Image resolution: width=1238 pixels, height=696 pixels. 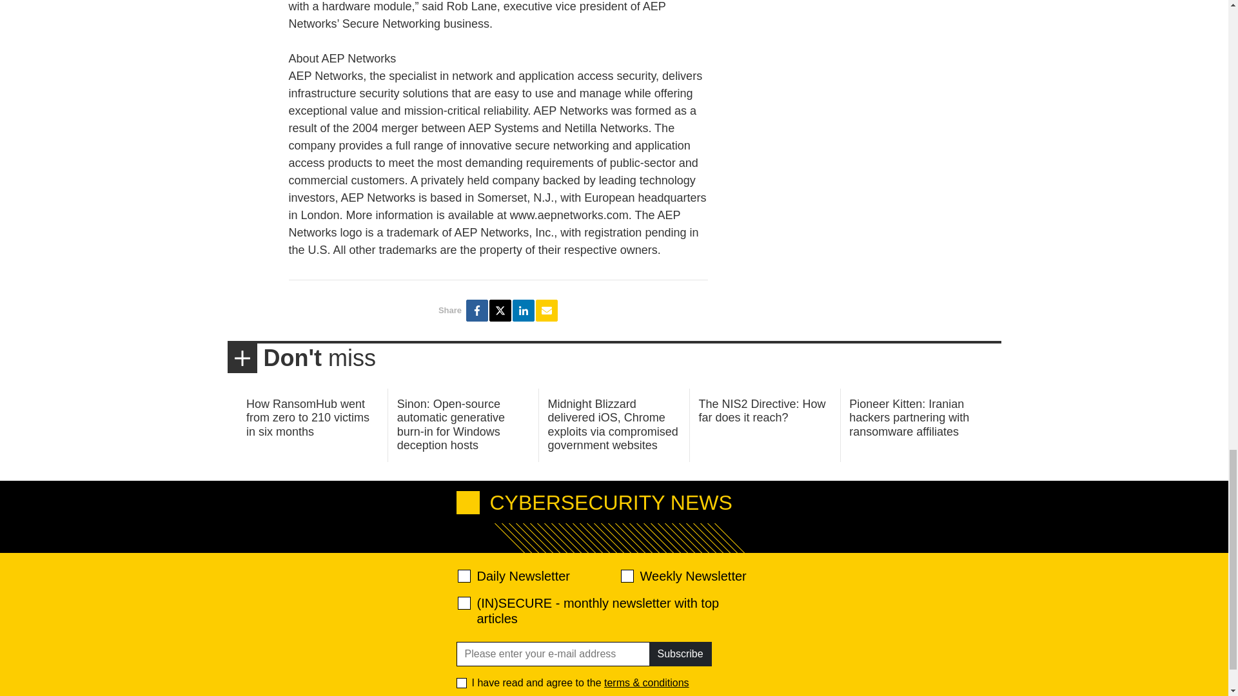 What do you see at coordinates (462, 683) in the screenshot?
I see `1` at bounding box center [462, 683].